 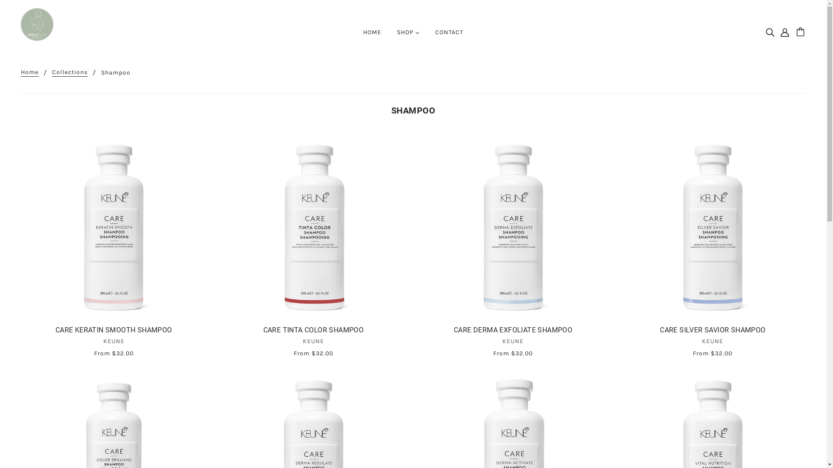 What do you see at coordinates (372, 36) in the screenshot?
I see `HOME` at bounding box center [372, 36].